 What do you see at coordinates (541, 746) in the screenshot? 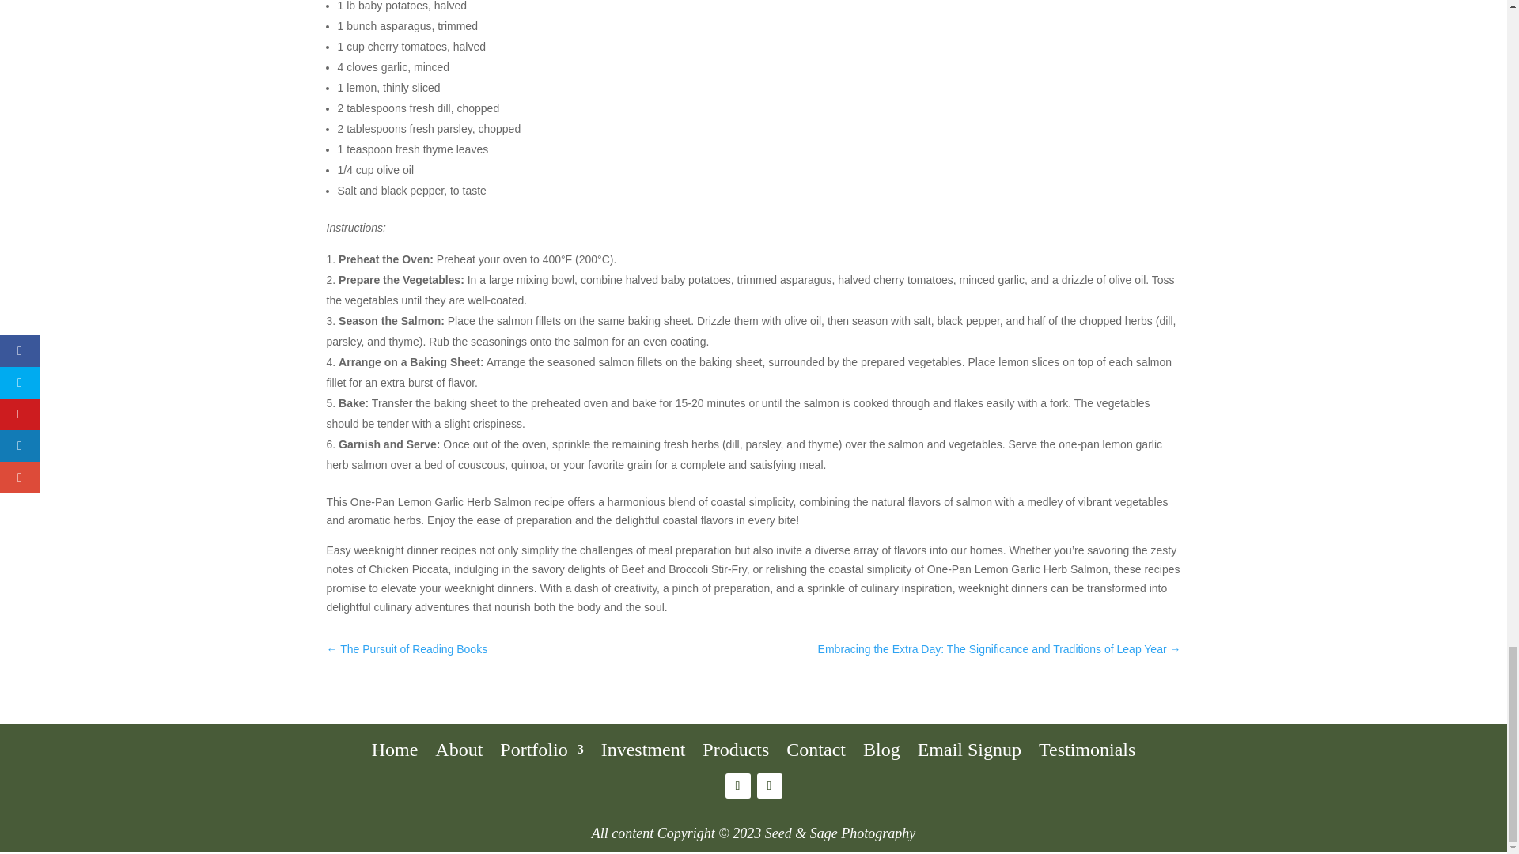
I see `Portfolio` at bounding box center [541, 746].